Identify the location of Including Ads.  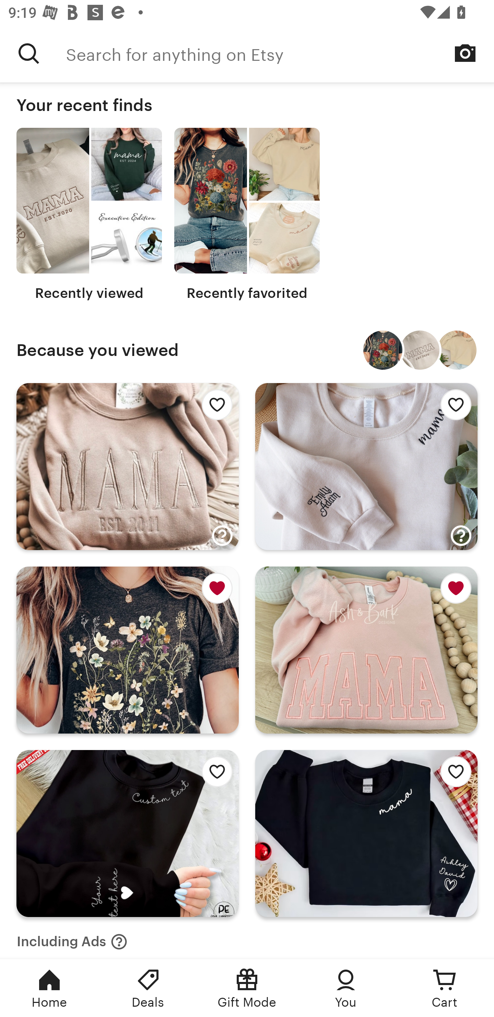
(72, 938).